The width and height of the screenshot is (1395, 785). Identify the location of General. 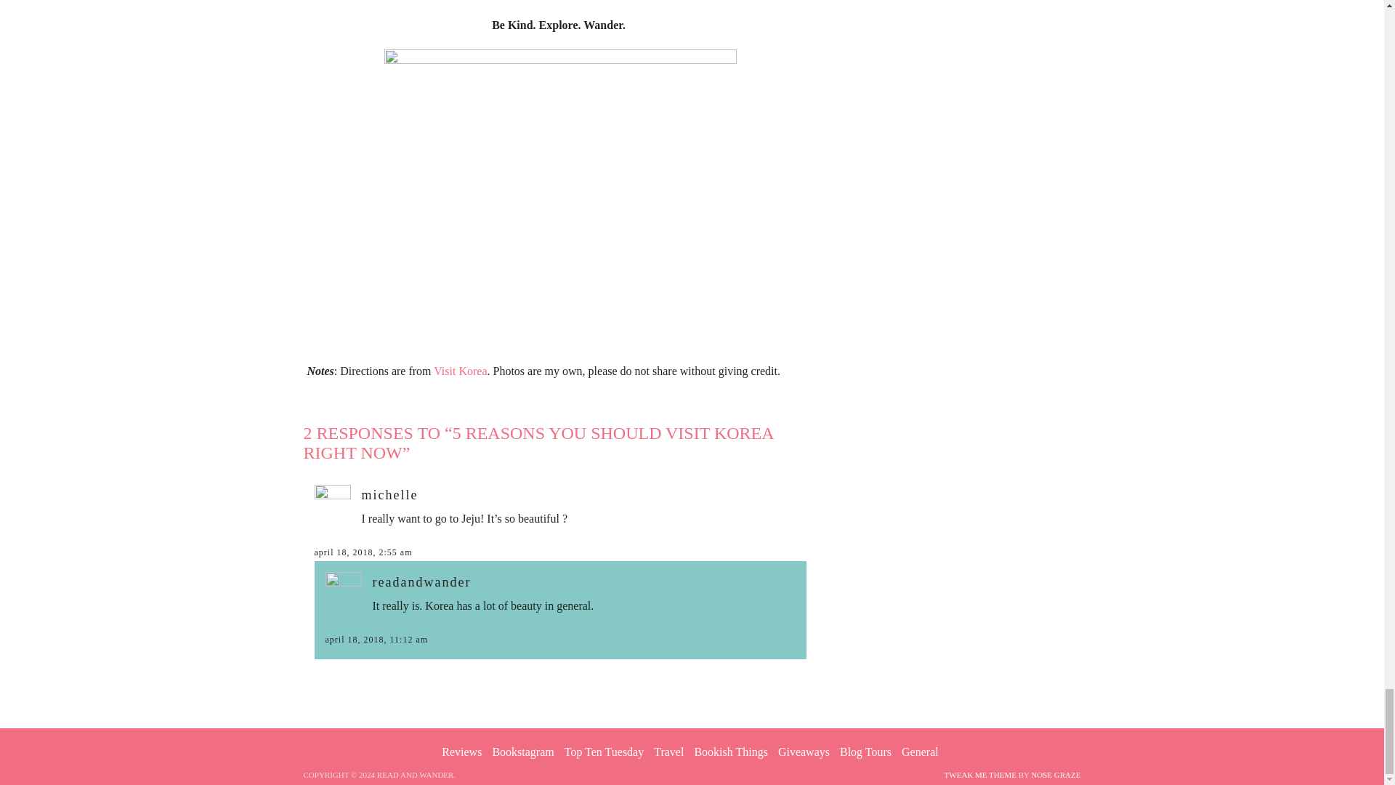
(920, 752).